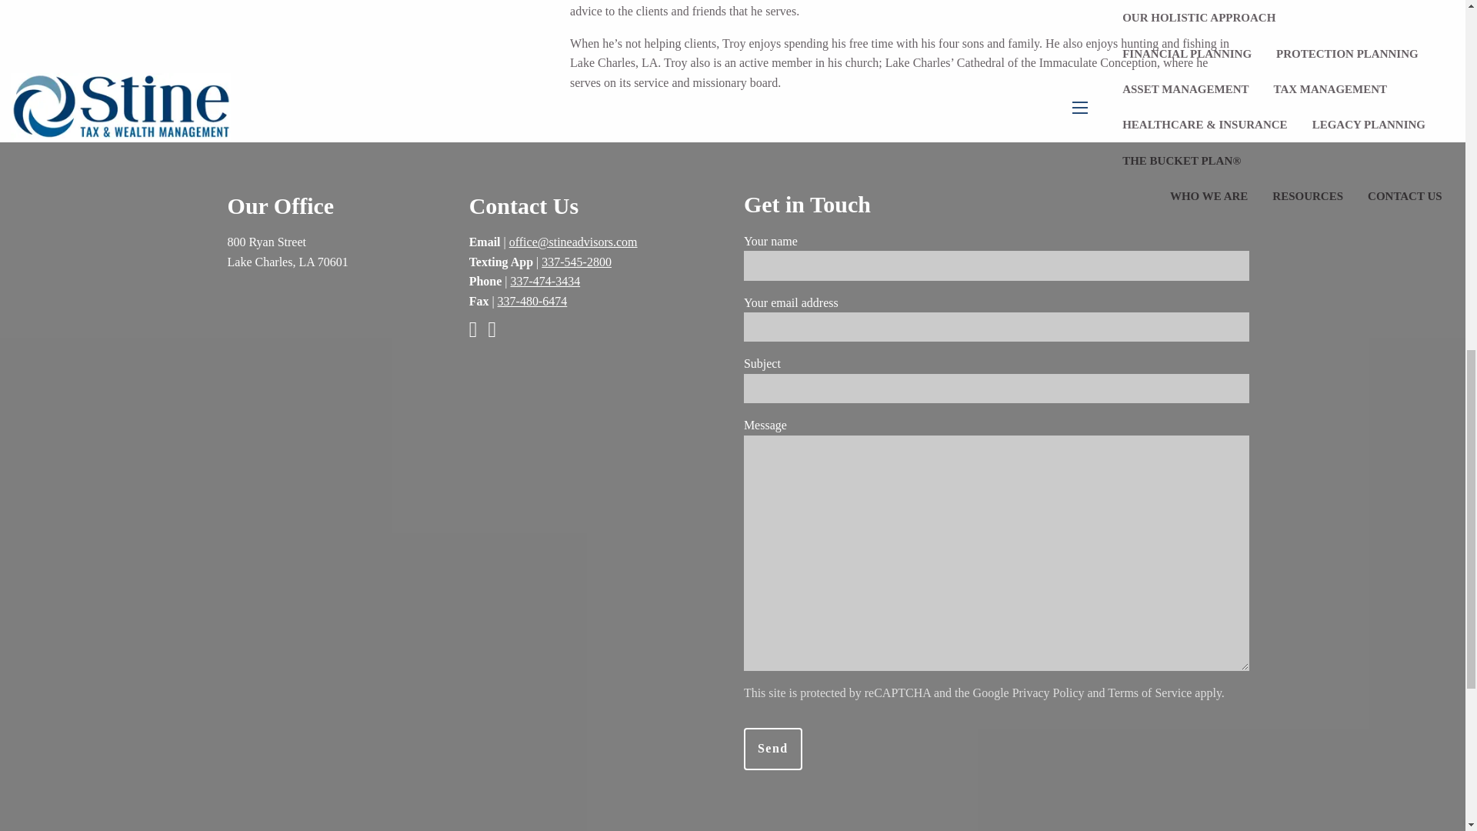 This screenshot has height=831, width=1477. Describe the element at coordinates (772, 749) in the screenshot. I see `Send` at that location.